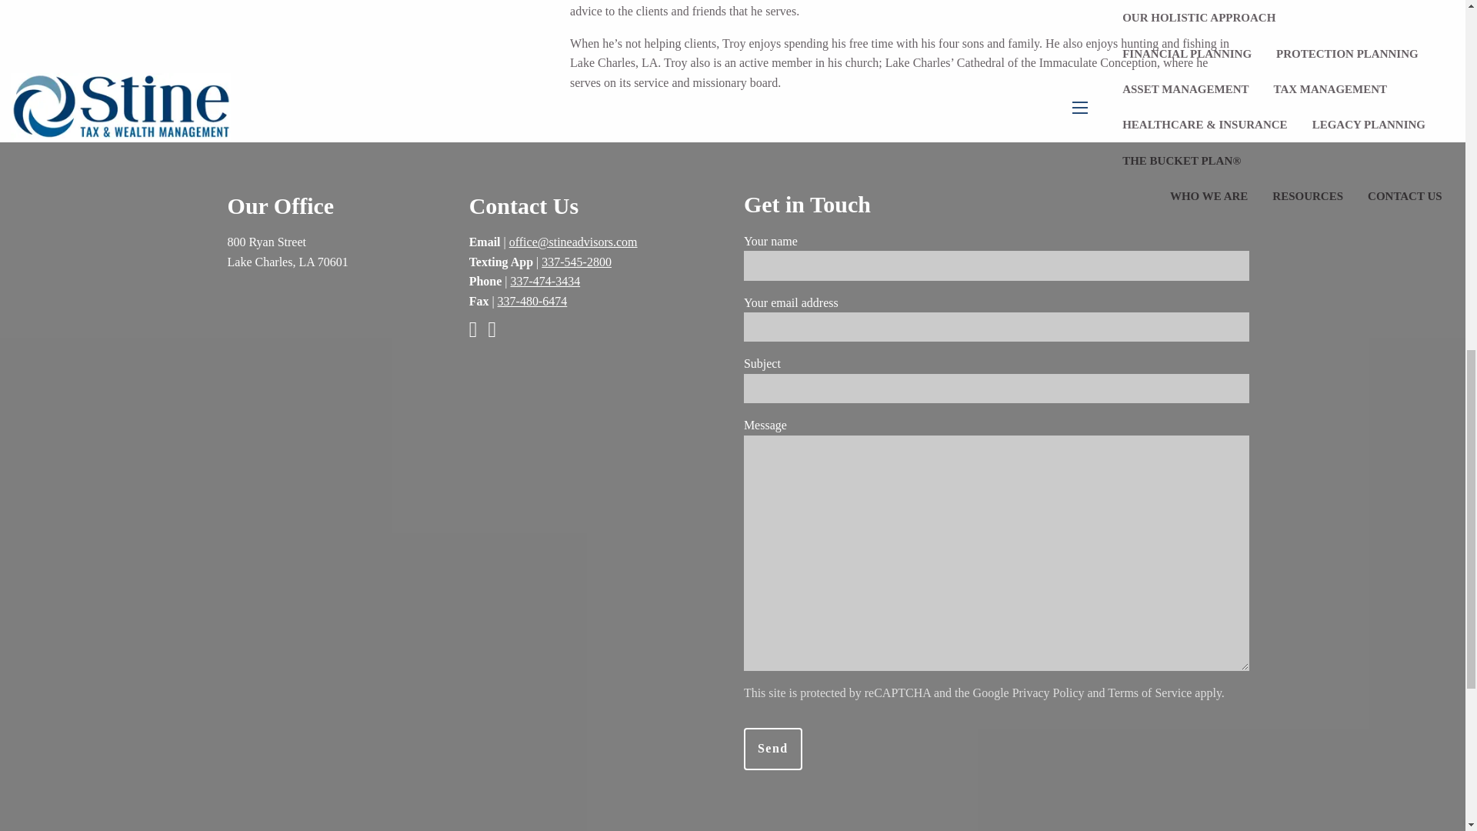 This screenshot has height=831, width=1477. Describe the element at coordinates (772, 749) in the screenshot. I see `Send` at that location.